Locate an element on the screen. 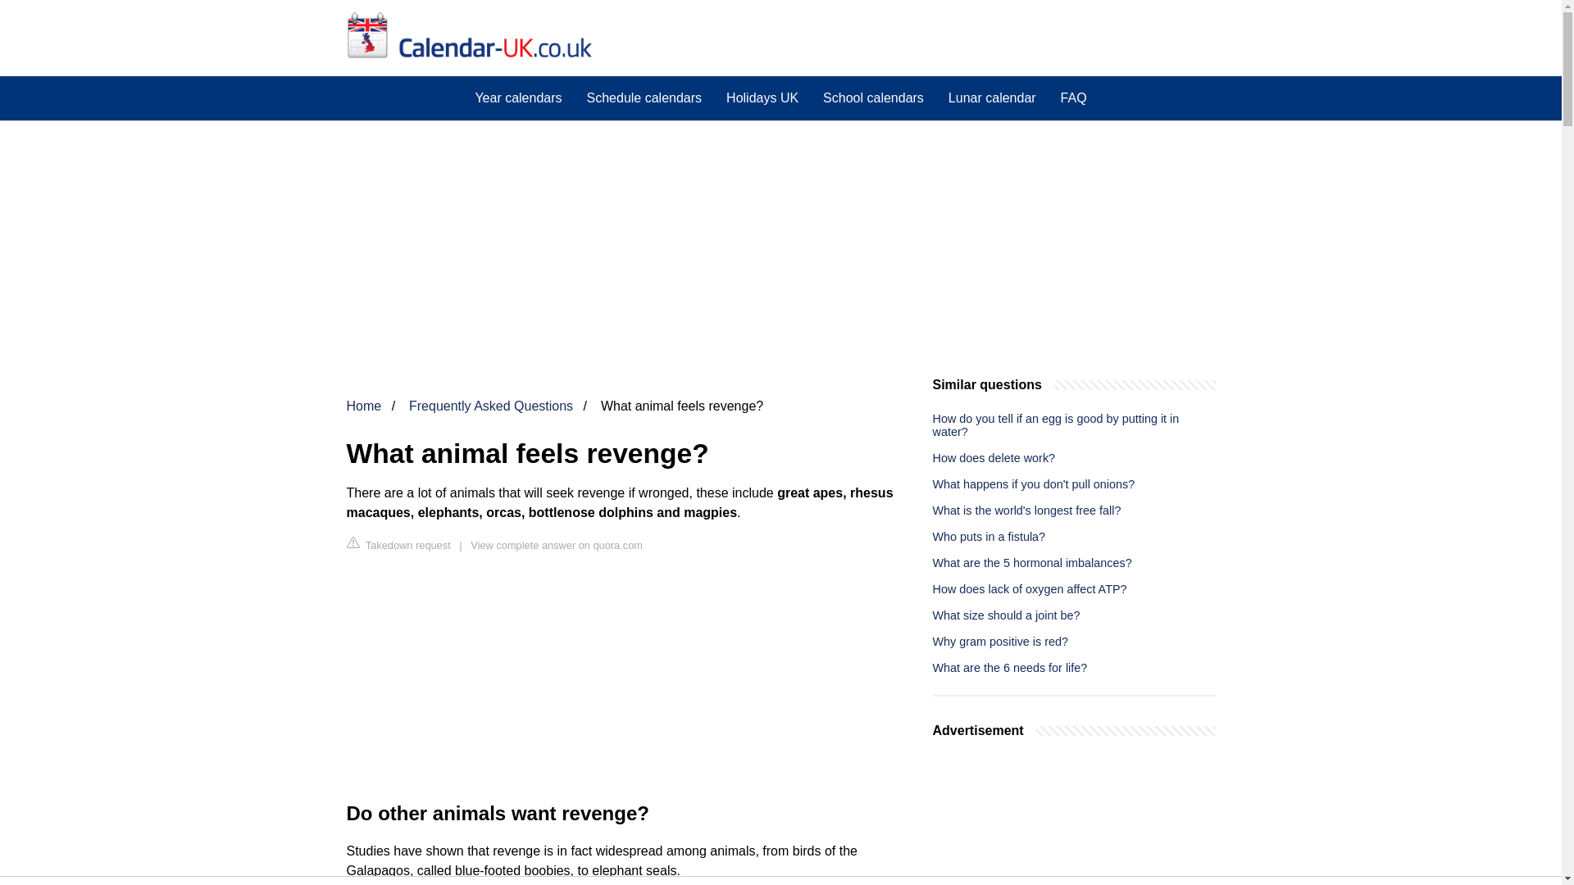  Takedown request is located at coordinates (398, 544).